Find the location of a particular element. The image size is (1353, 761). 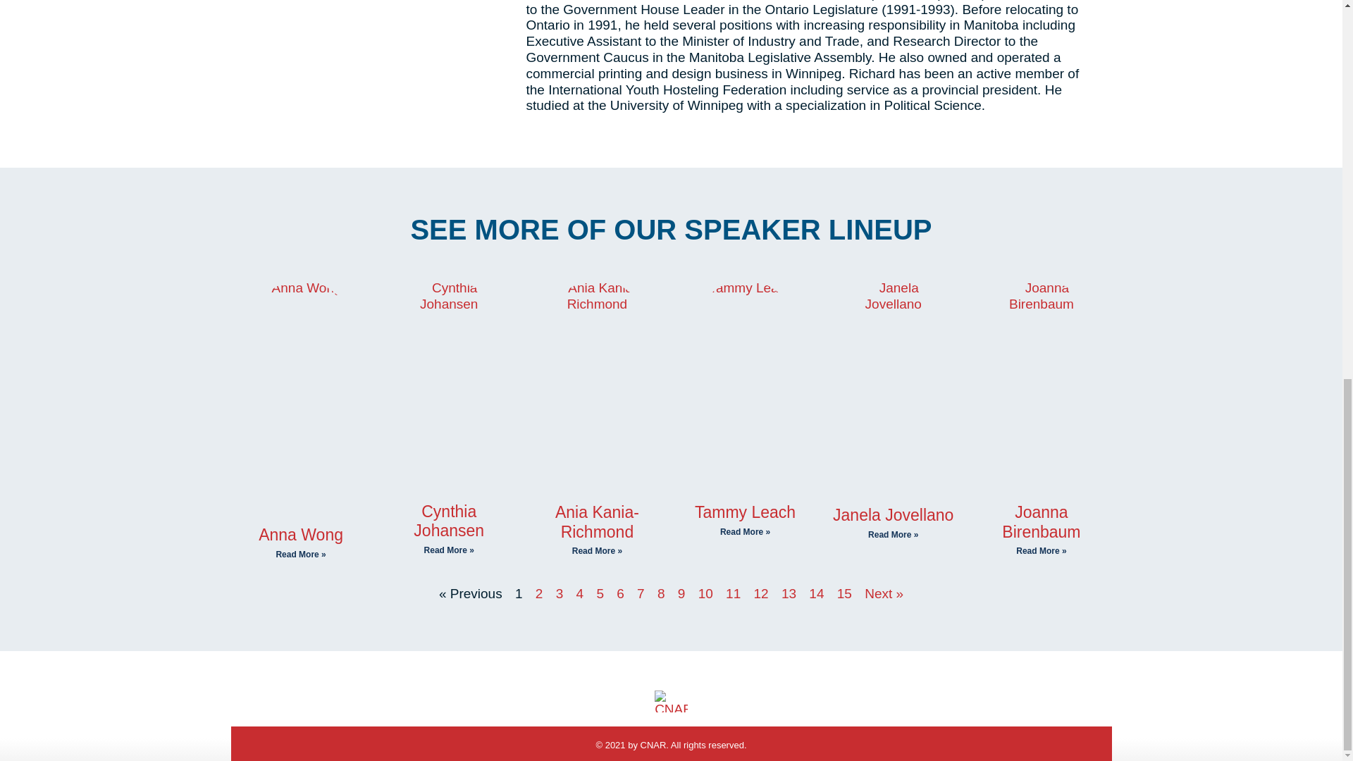

14 is located at coordinates (816, 593).